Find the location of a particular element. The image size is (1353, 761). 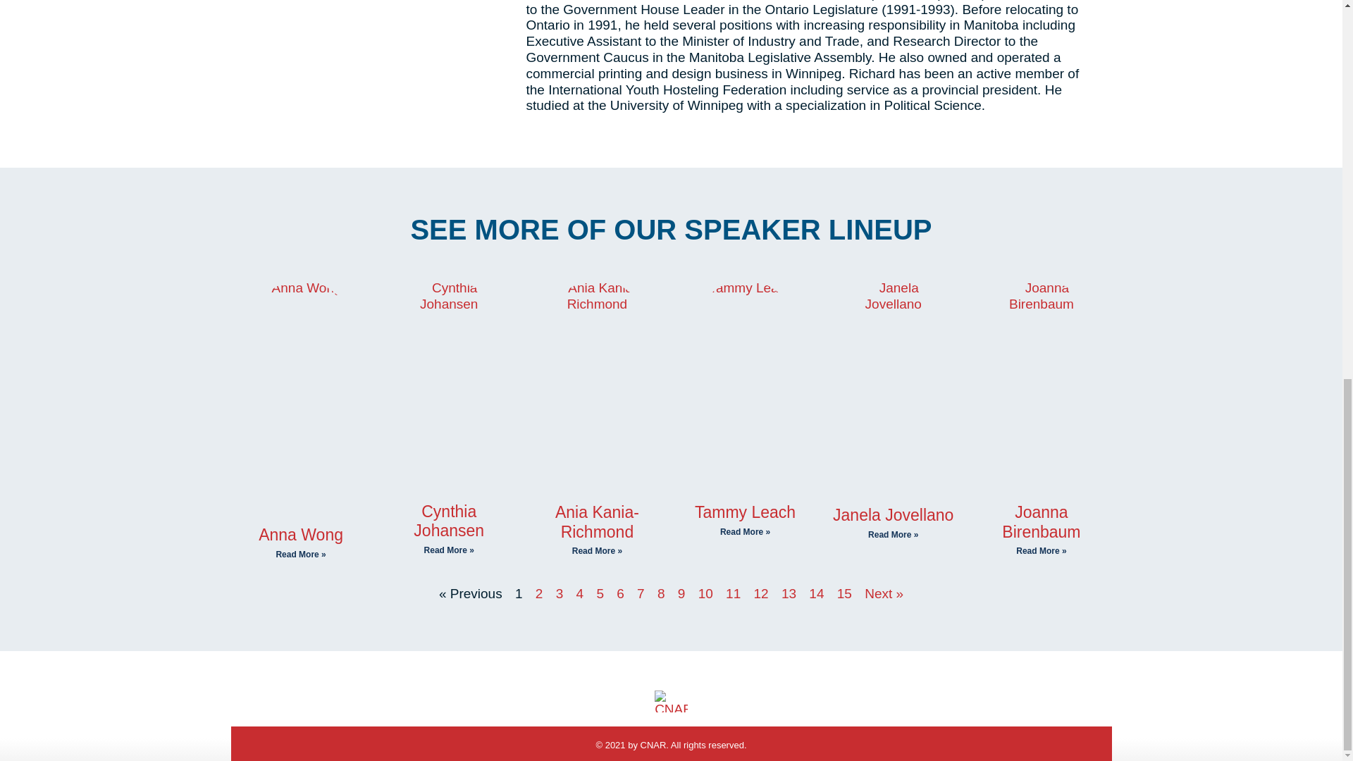

14 is located at coordinates (816, 593).